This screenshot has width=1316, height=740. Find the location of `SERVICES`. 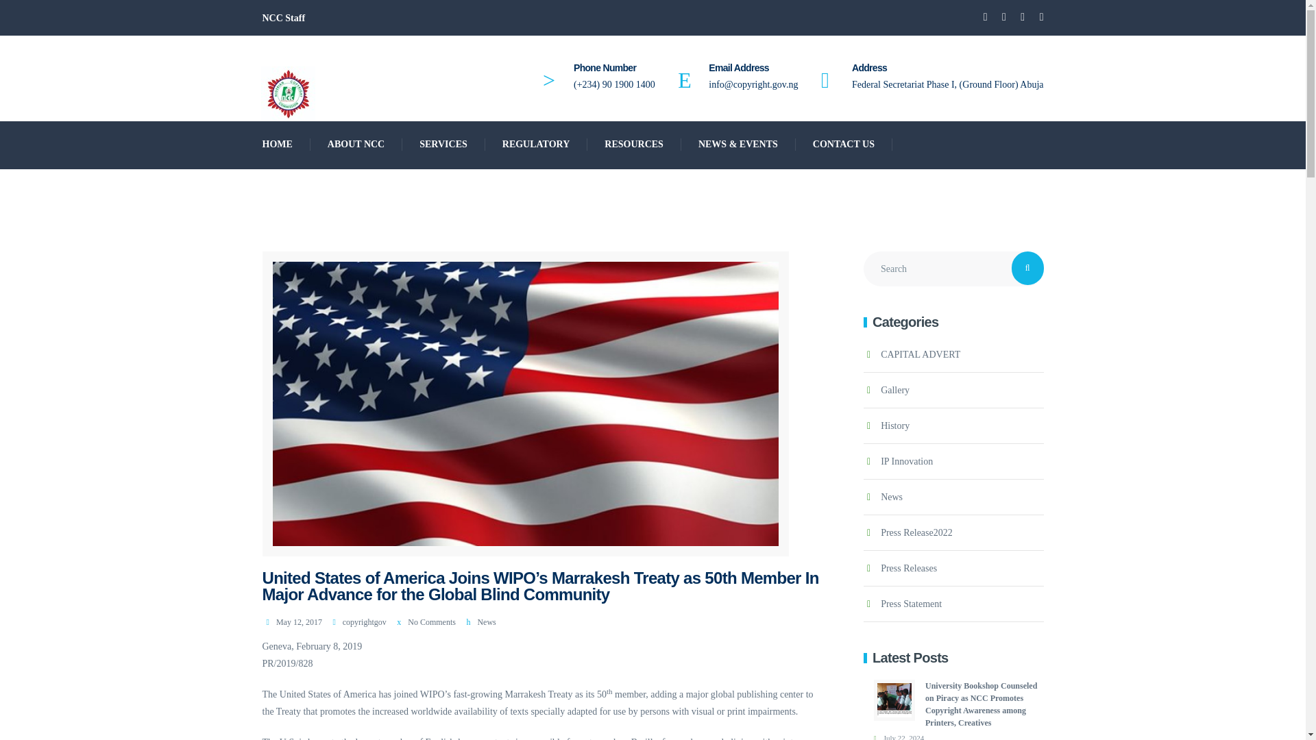

SERVICES is located at coordinates (444, 144).